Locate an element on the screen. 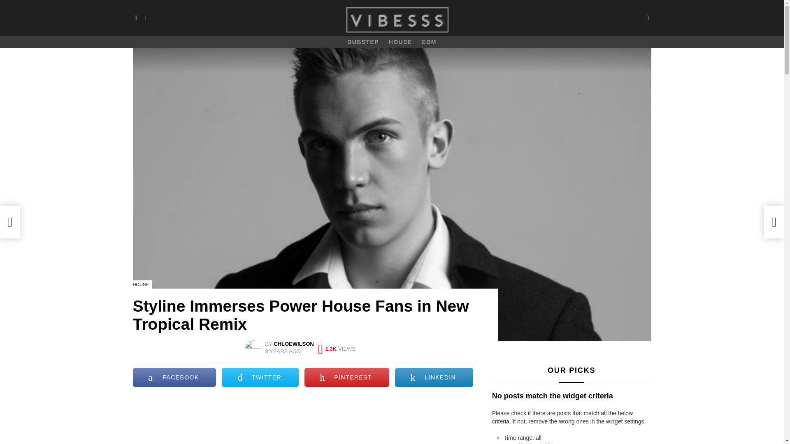 The image size is (790, 444). July 17, 2016, 1:06 pm is located at coordinates (283, 351).